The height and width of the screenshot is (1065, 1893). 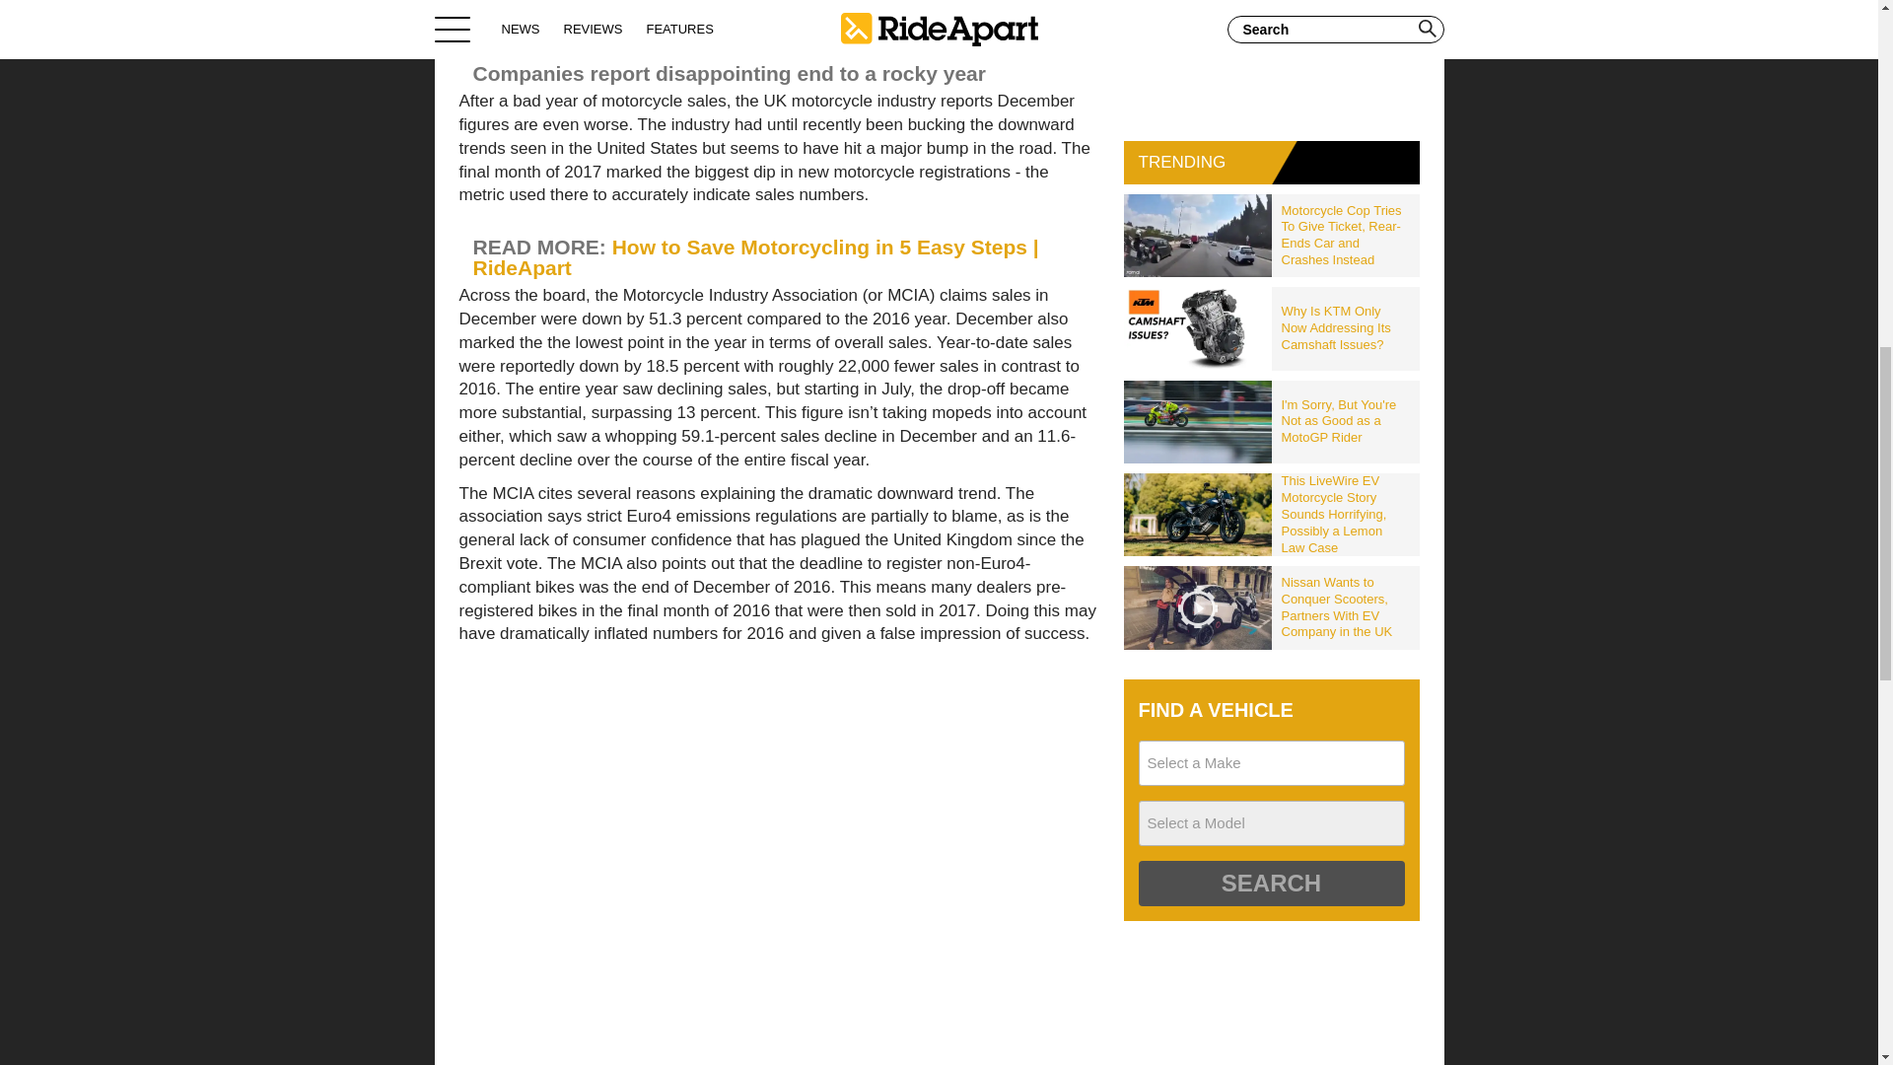 I want to click on Search, so click(x=1270, y=884).